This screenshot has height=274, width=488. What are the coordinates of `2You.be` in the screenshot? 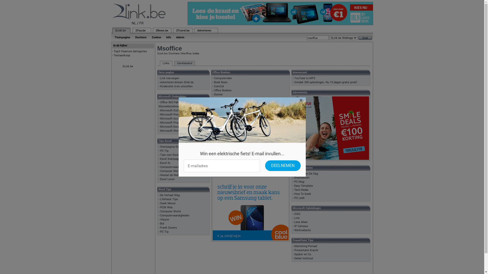 It's located at (140, 30).